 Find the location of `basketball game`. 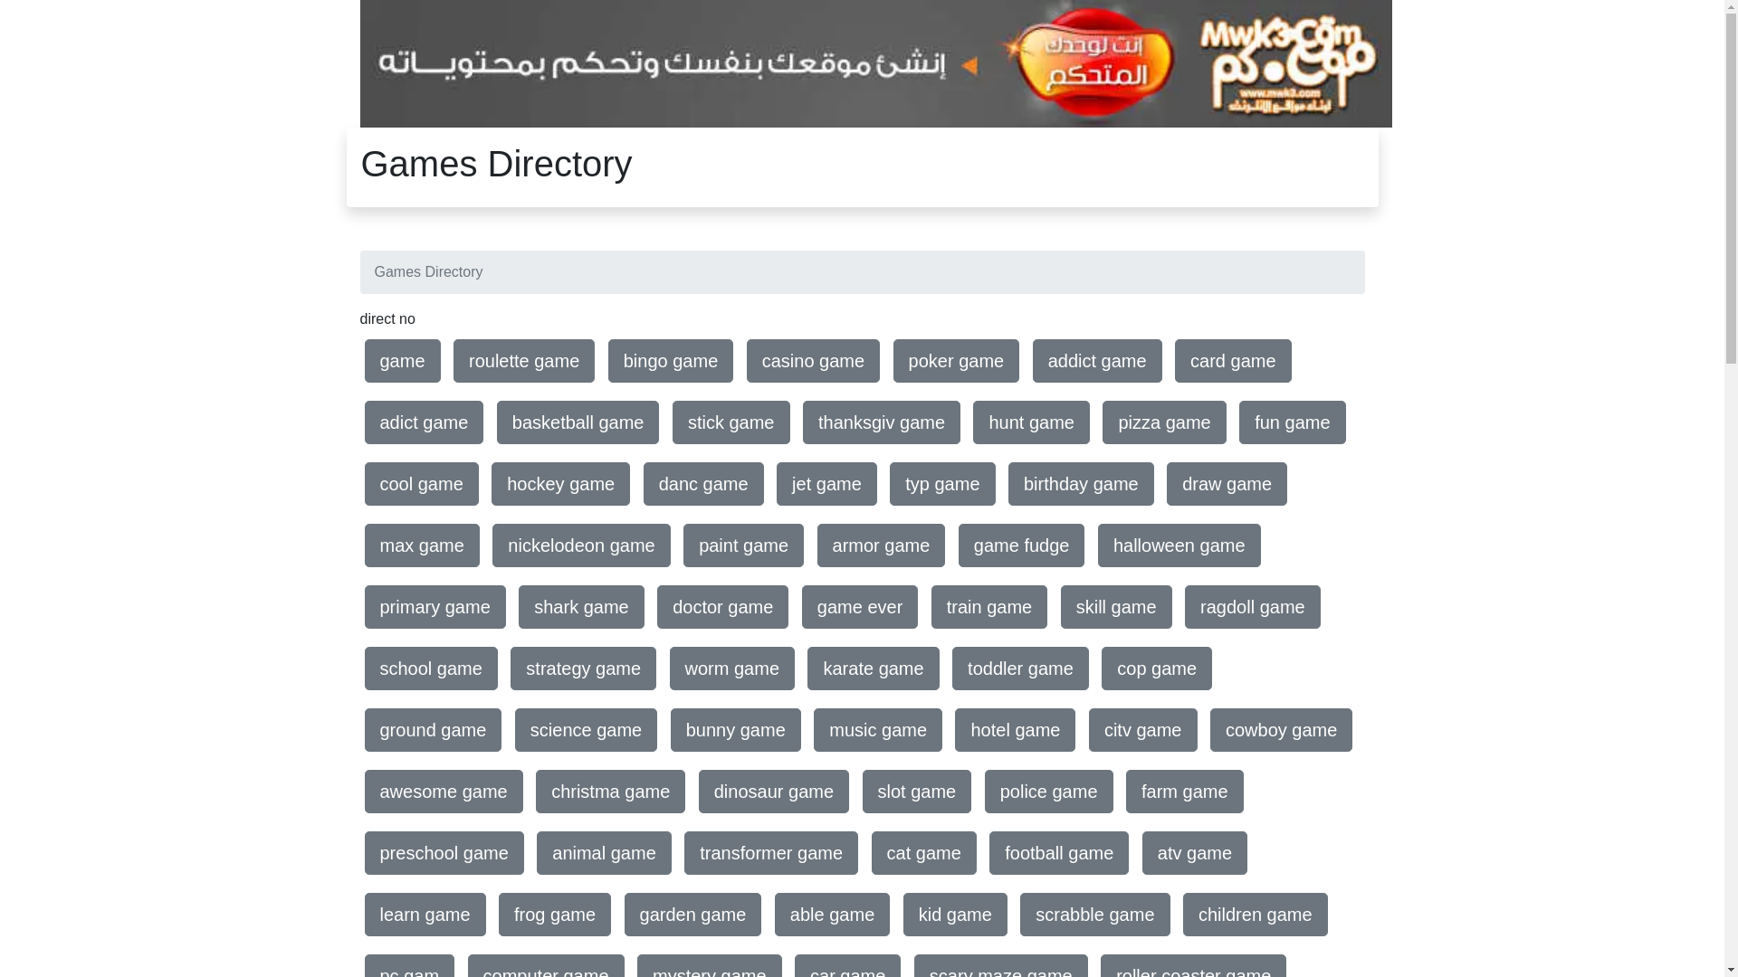

basketball game is located at coordinates (578, 422).